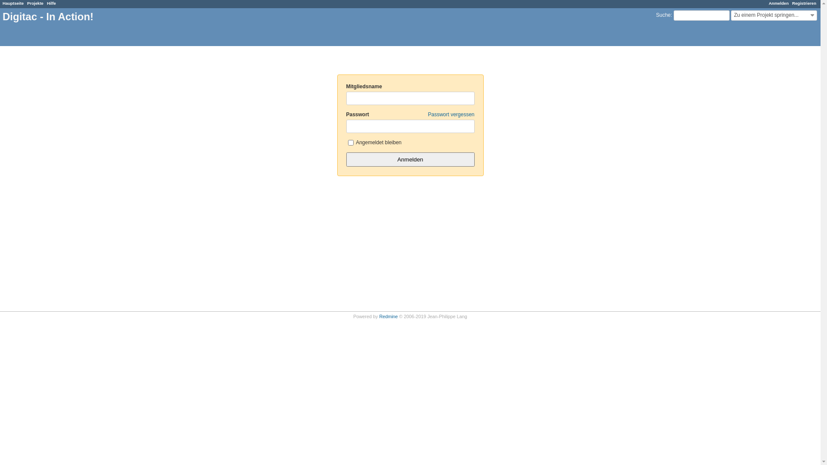 The width and height of the screenshot is (827, 465). Describe the element at coordinates (13, 3) in the screenshot. I see `Hauptseite` at that location.